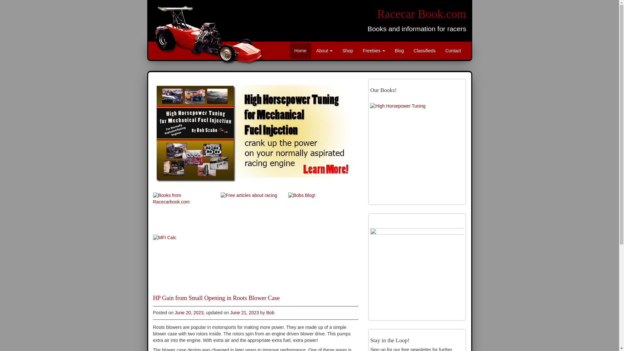 Image resolution: width=624 pixels, height=351 pixels. What do you see at coordinates (347, 51) in the screenshot?
I see `Shop` at bounding box center [347, 51].